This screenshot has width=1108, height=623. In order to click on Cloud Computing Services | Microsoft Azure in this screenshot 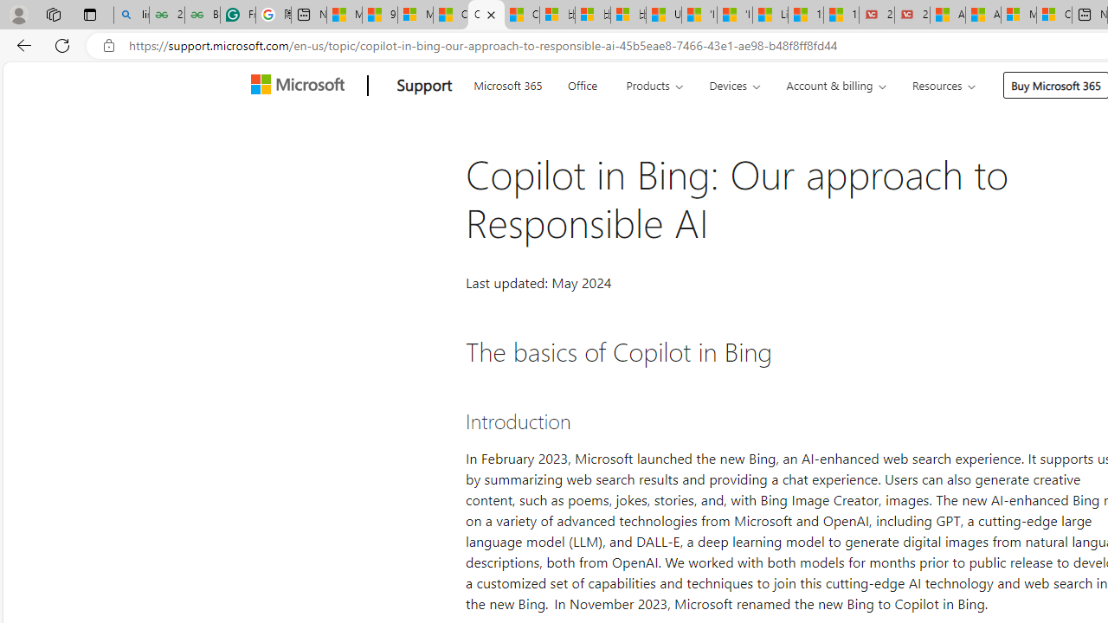, I will do `click(1054, 16)`.